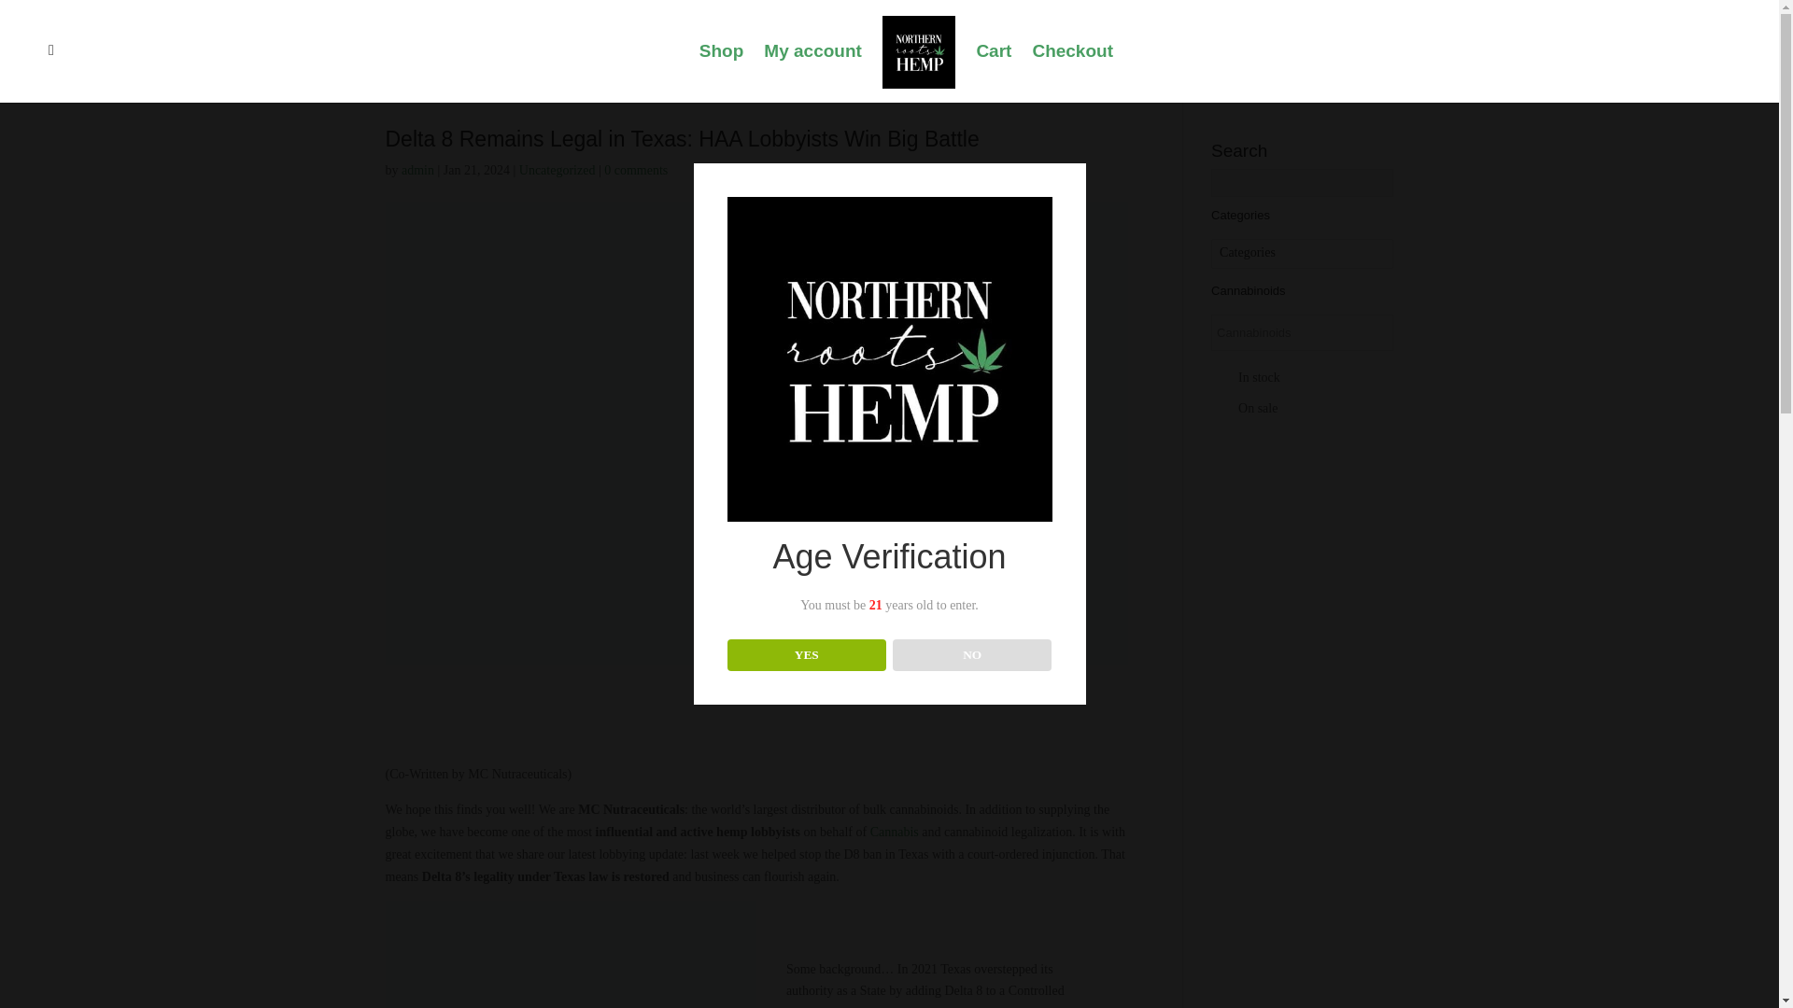 Image resolution: width=1793 pixels, height=1008 pixels. Describe the element at coordinates (973, 655) in the screenshot. I see `NO` at that location.